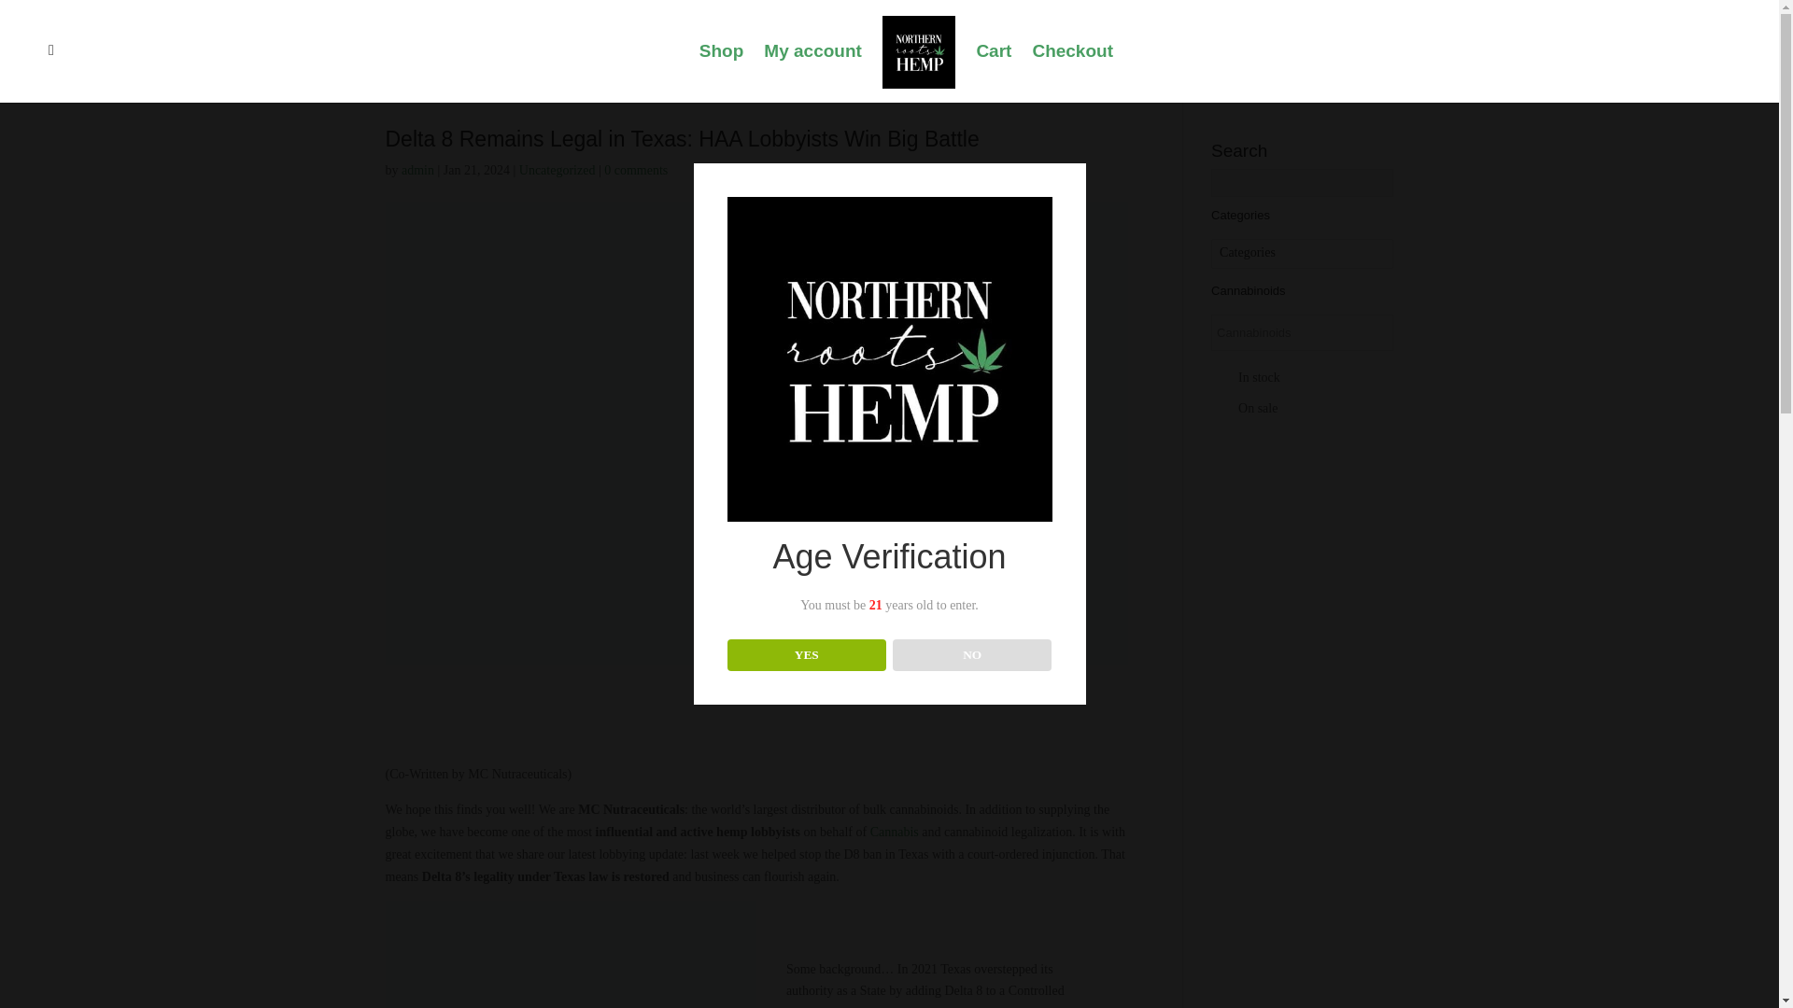 Image resolution: width=1793 pixels, height=1008 pixels. Describe the element at coordinates (973, 655) in the screenshot. I see `NO` at that location.